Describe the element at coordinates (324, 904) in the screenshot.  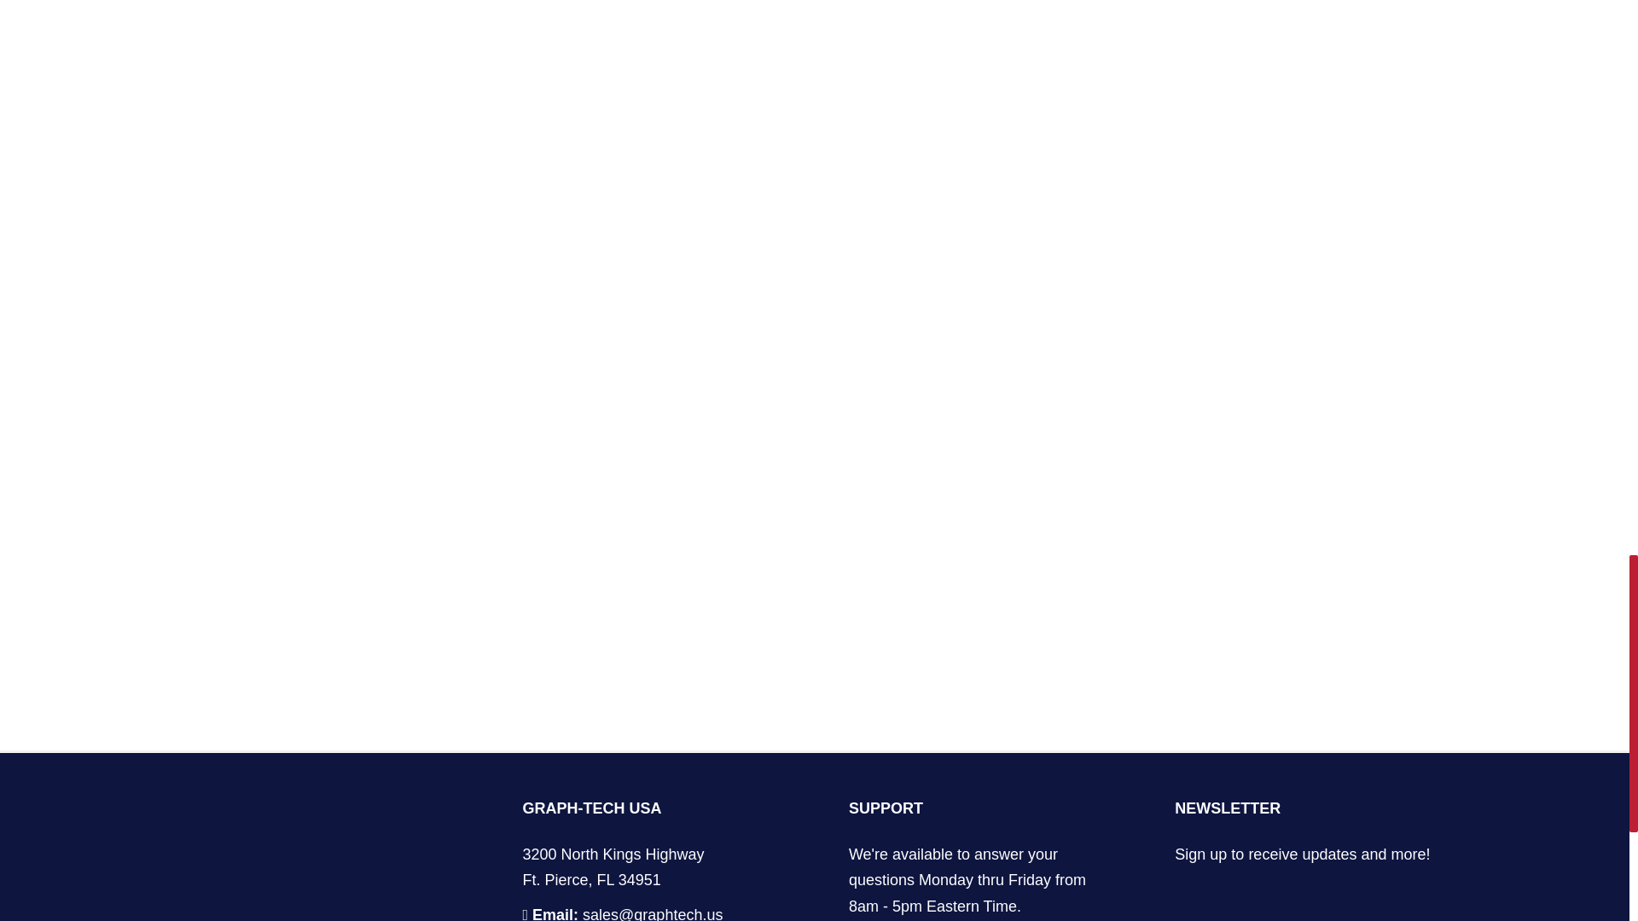
I see `Graph-Tech-Logo` at that location.